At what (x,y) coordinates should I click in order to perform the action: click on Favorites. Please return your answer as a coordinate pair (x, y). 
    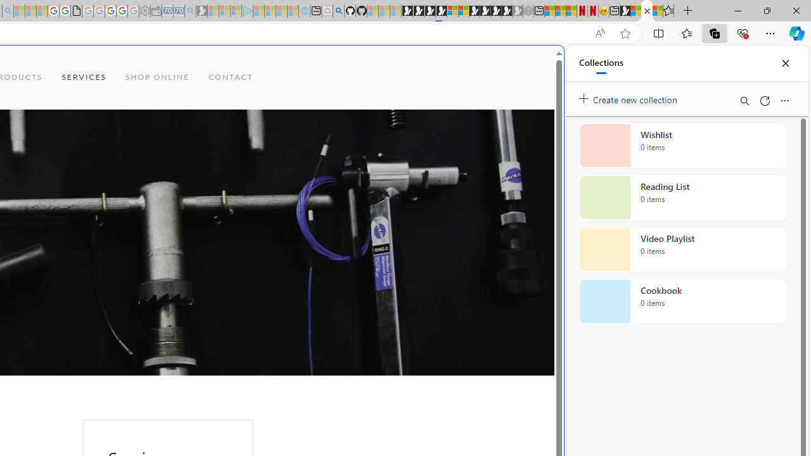
    Looking at the image, I should click on (668, 11).